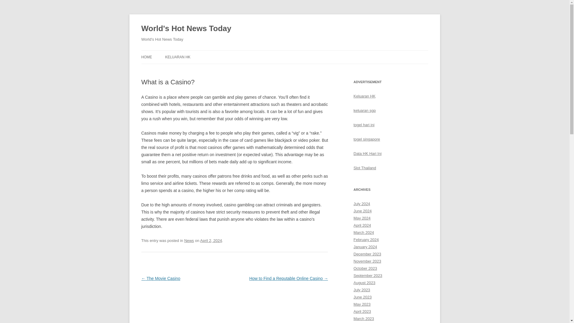  I want to click on March 2024, so click(364, 233).